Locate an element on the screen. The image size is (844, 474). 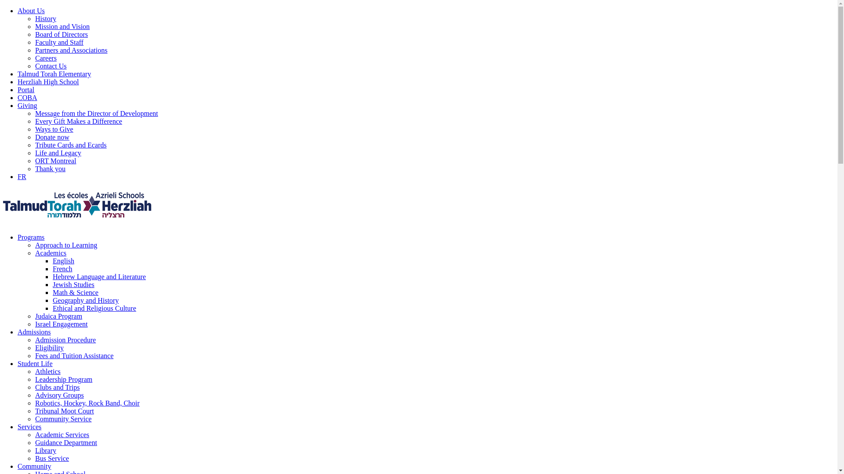
Every Gift Makes a Difference is located at coordinates (79, 121).